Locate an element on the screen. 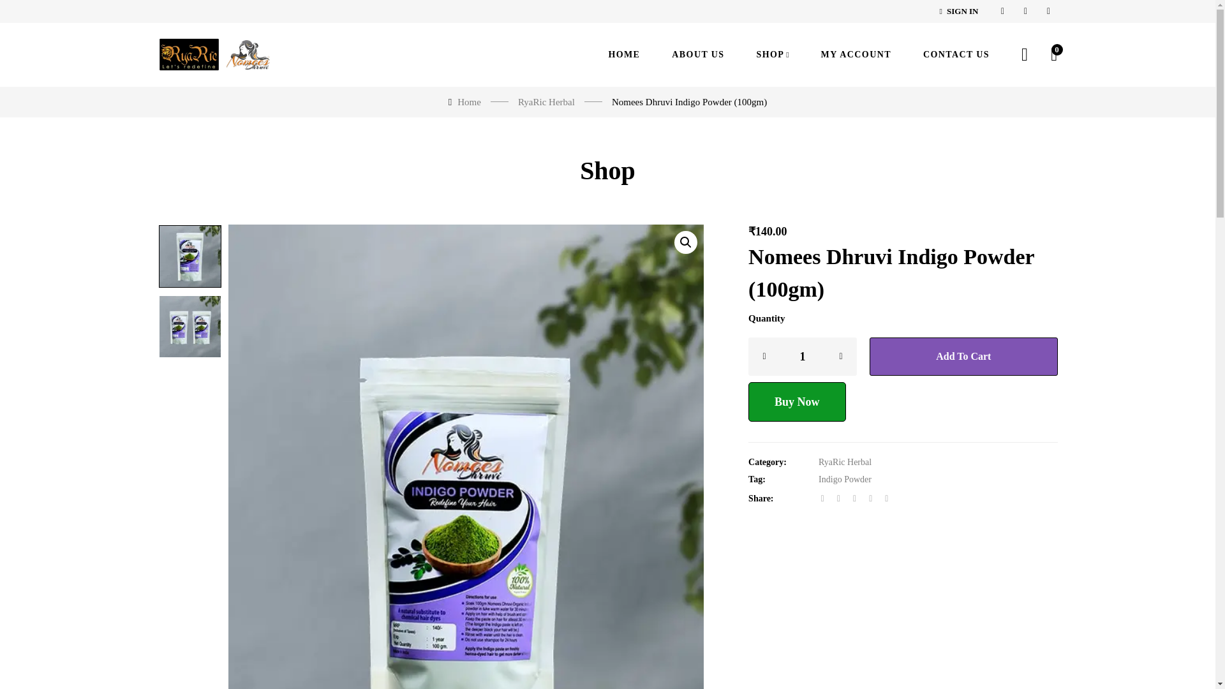 The width and height of the screenshot is (1225, 689). Home is located at coordinates (469, 102).